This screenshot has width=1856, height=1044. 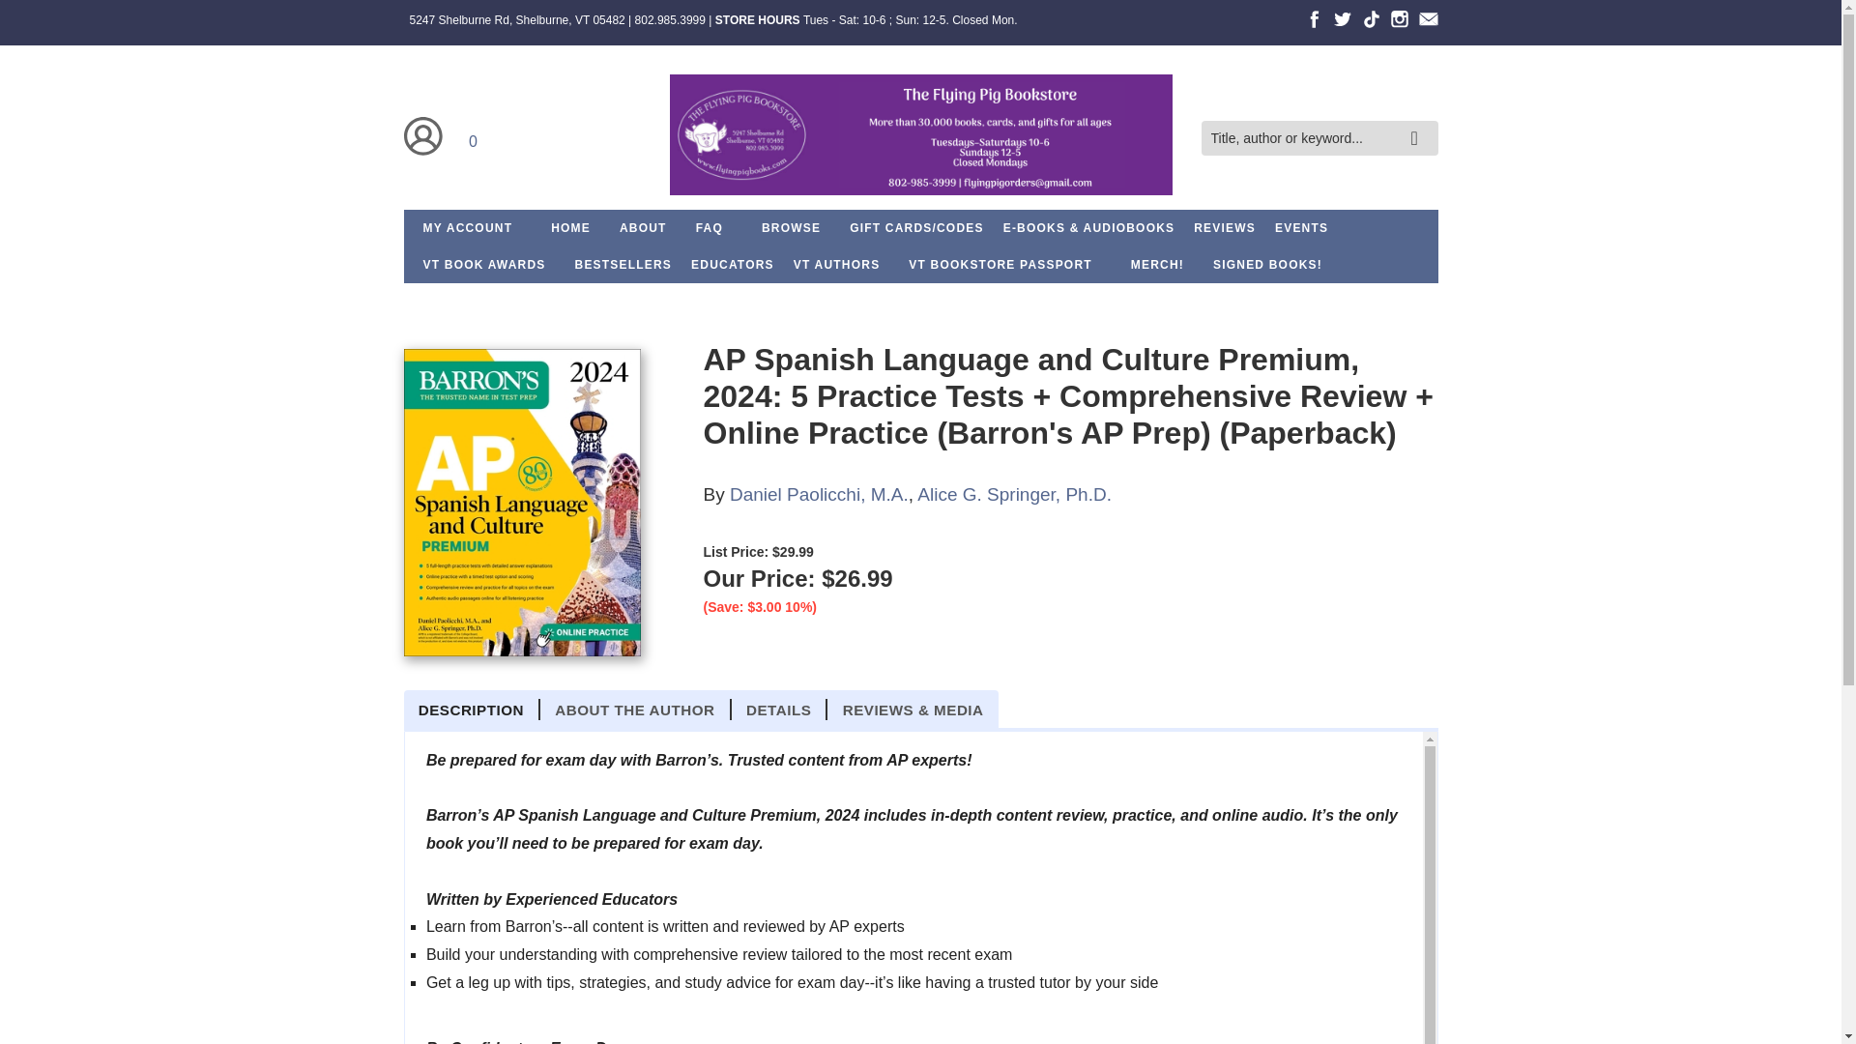 I want to click on Gift Cards and Online Gift Code, so click(x=916, y=228).